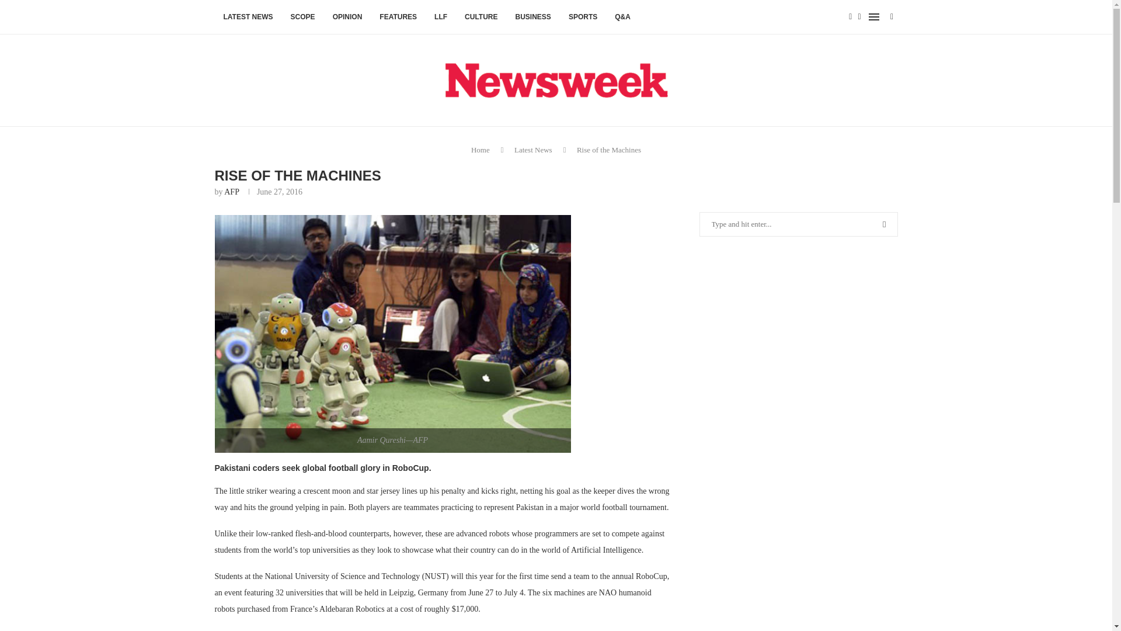 The image size is (1121, 631). I want to click on AFP, so click(231, 192).